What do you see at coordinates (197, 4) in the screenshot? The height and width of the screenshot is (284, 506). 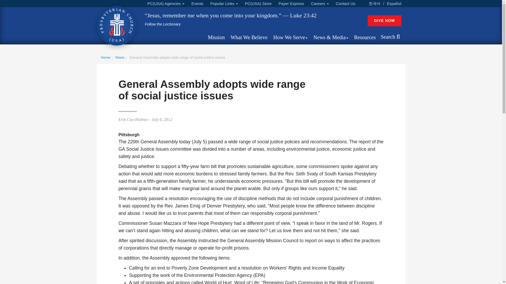 I see `Events` at bounding box center [197, 4].